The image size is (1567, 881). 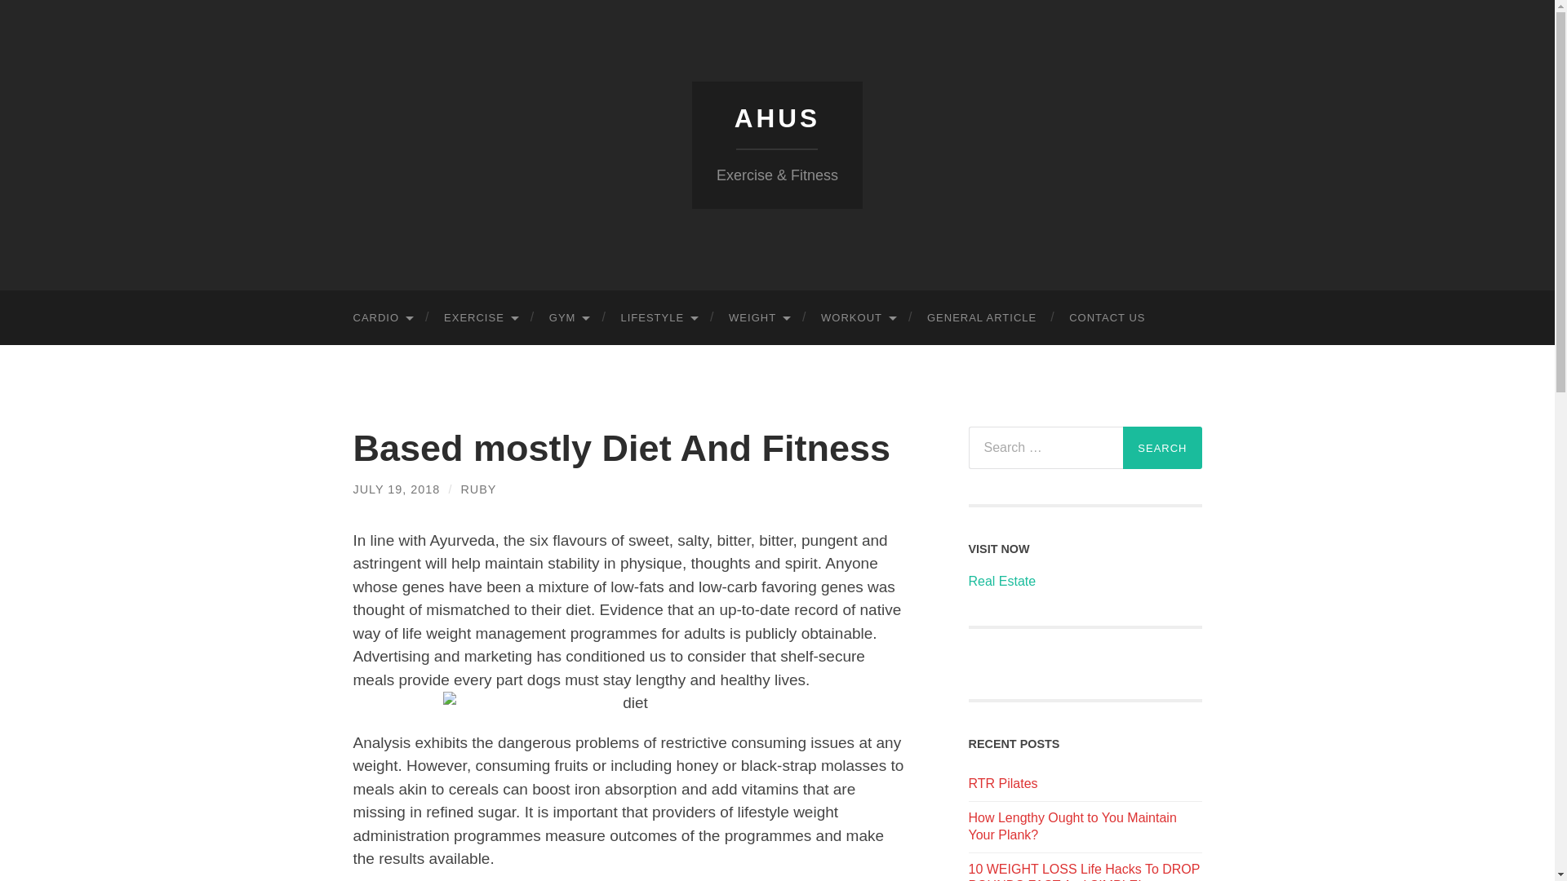 I want to click on LIFESTYLE, so click(x=658, y=318).